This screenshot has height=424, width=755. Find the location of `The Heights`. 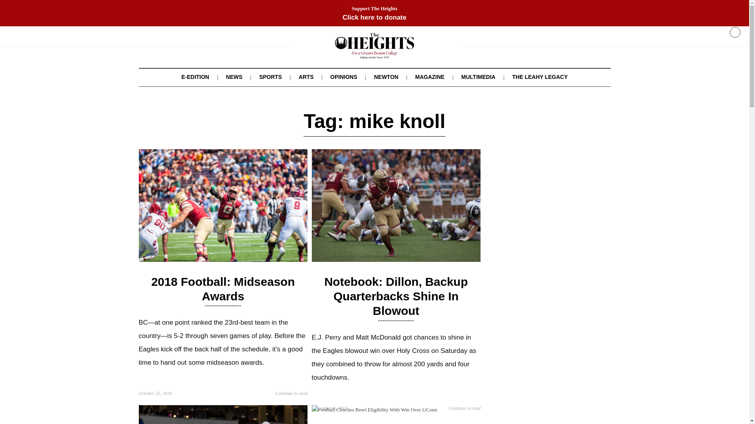

The Heights is located at coordinates (374, 53).